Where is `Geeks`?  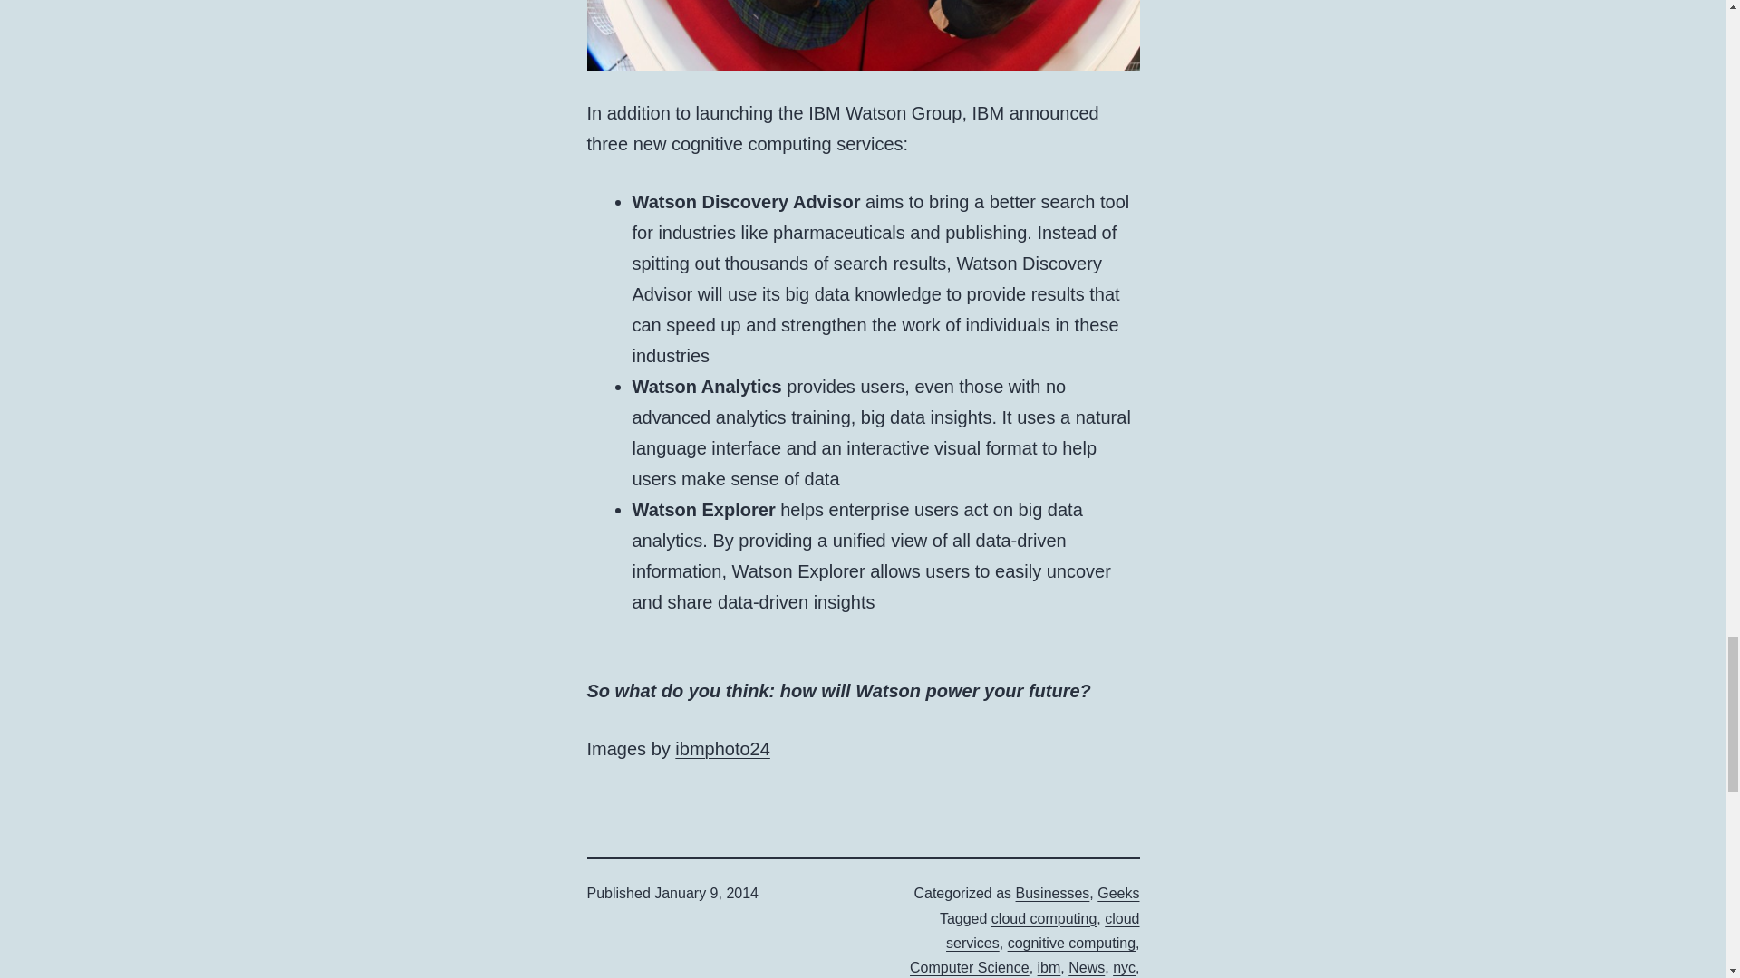
Geeks is located at coordinates (1118, 893).